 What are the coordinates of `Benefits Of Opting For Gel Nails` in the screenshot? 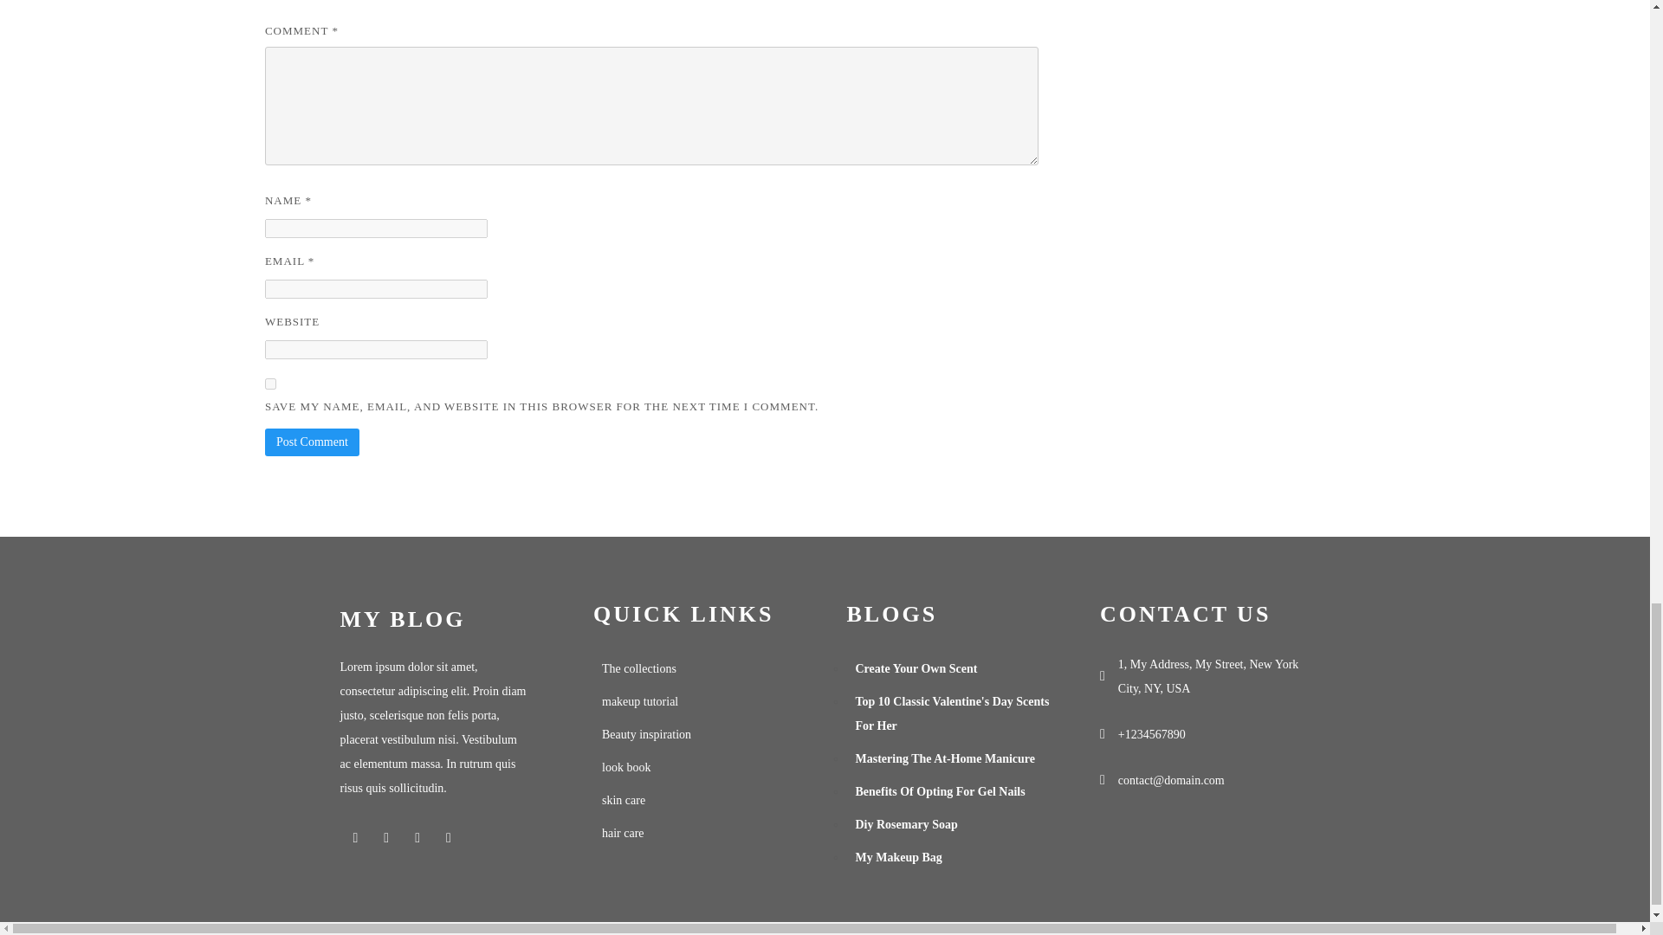 It's located at (952, 792).